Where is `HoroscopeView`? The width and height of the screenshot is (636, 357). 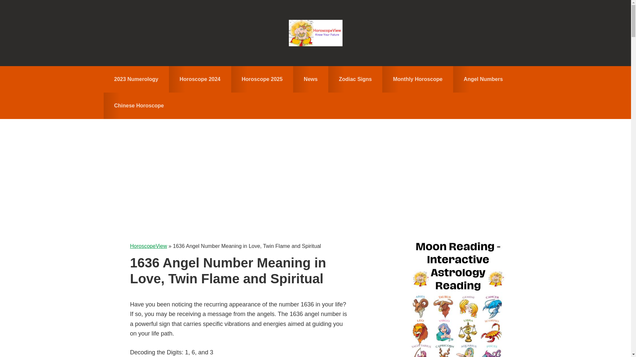
HoroscopeView is located at coordinates (148, 246).